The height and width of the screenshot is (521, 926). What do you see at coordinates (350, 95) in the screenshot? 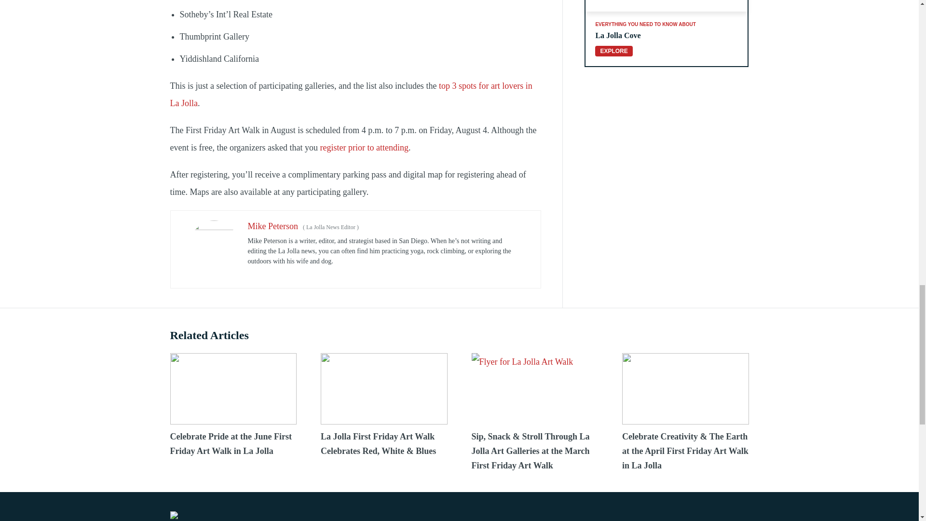
I see `top 3 spots for art lovers in La Jolla` at bounding box center [350, 95].